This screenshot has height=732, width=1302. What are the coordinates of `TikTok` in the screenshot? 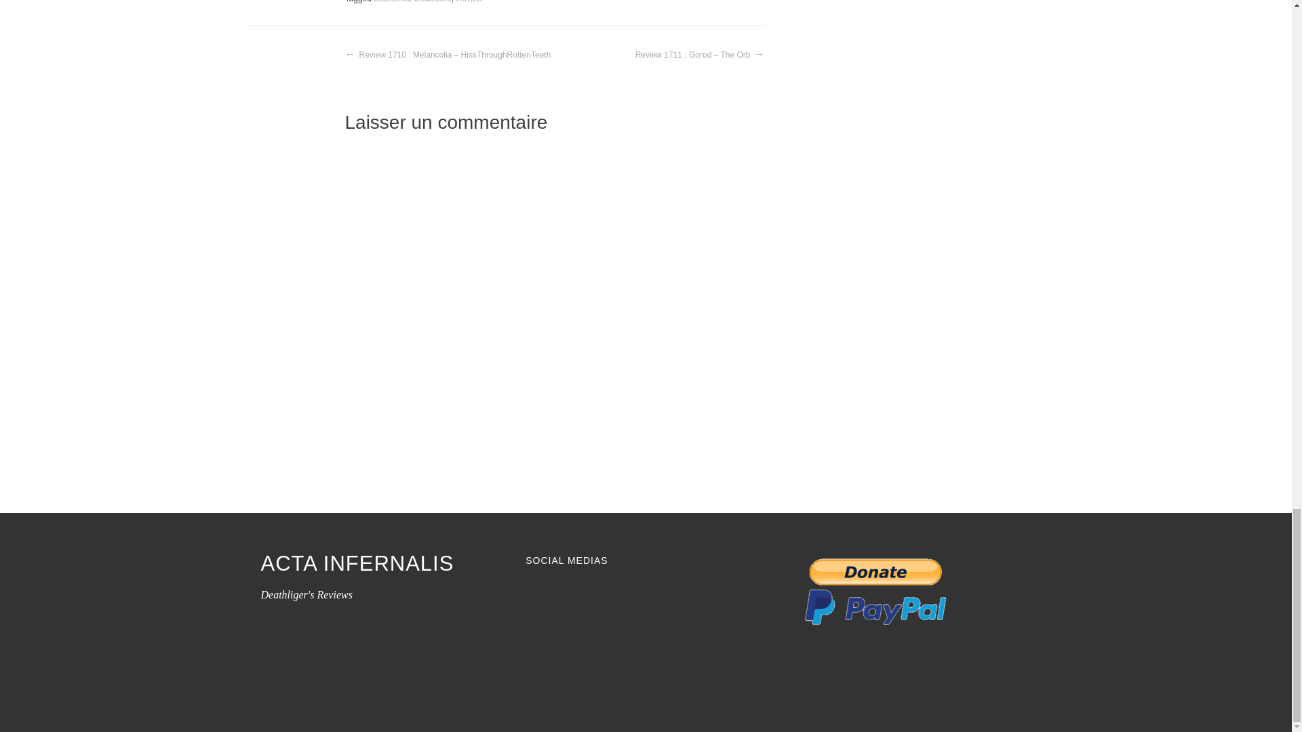 It's located at (610, 599).